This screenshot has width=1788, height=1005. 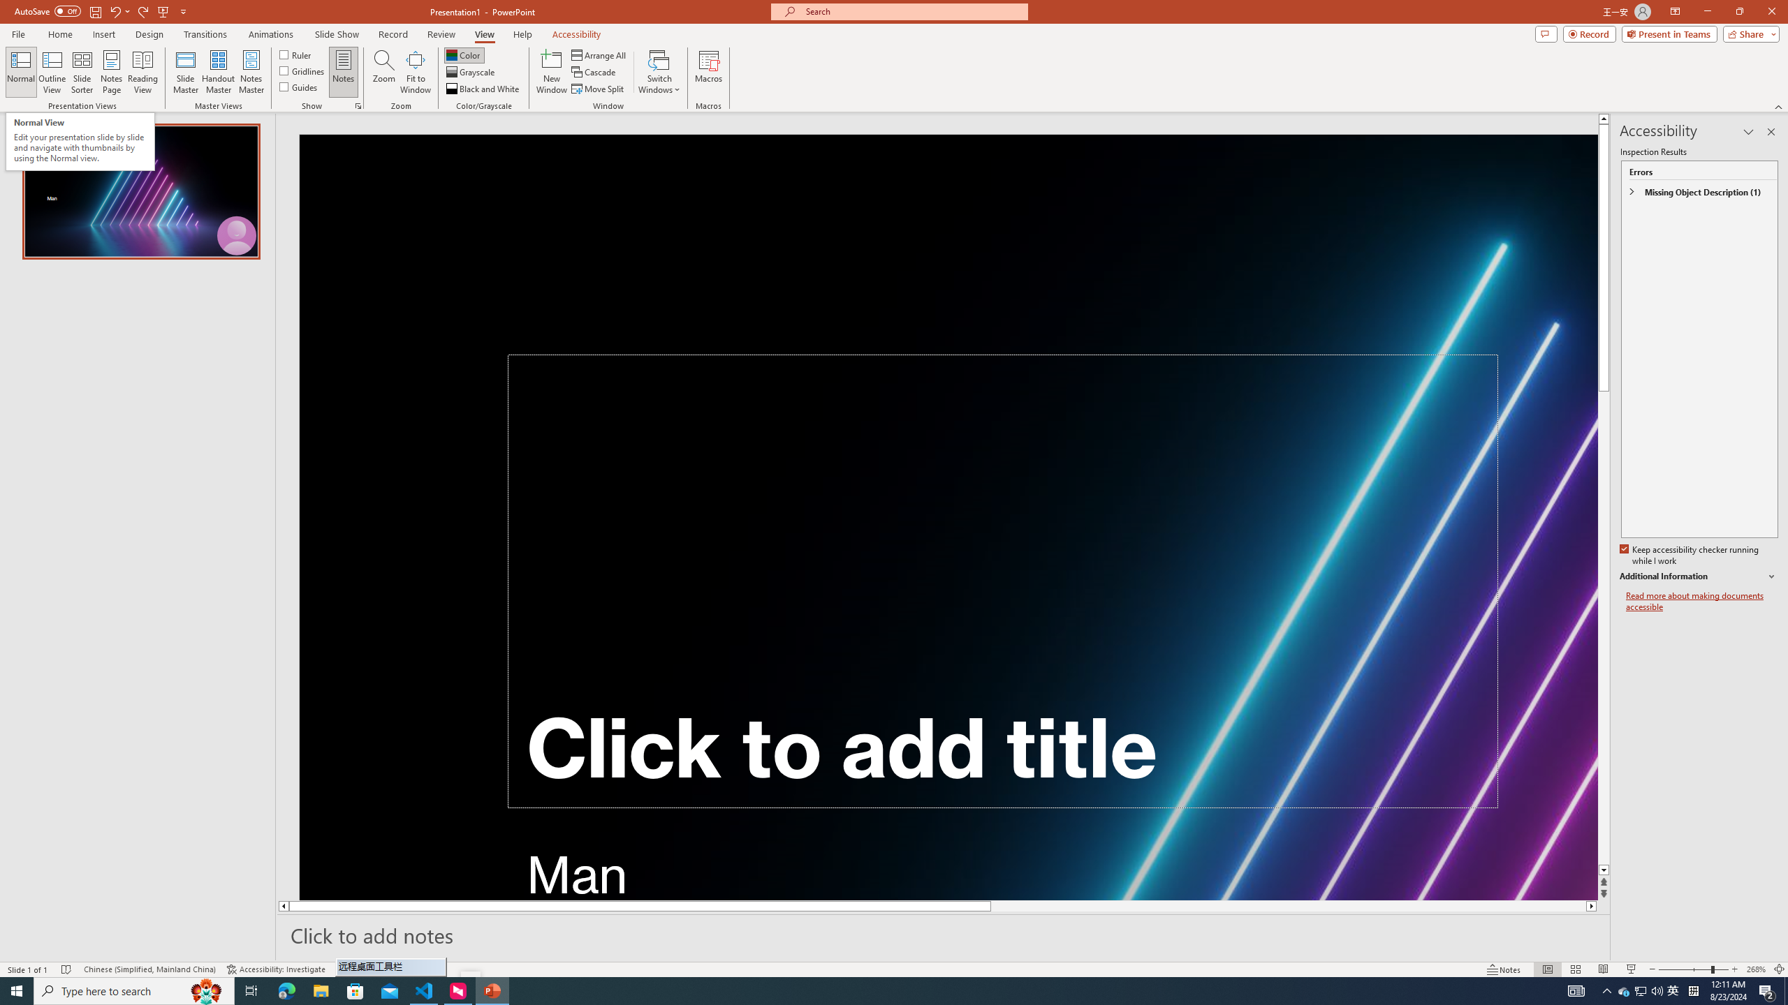 What do you see at coordinates (708, 72) in the screenshot?
I see `Macros` at bounding box center [708, 72].